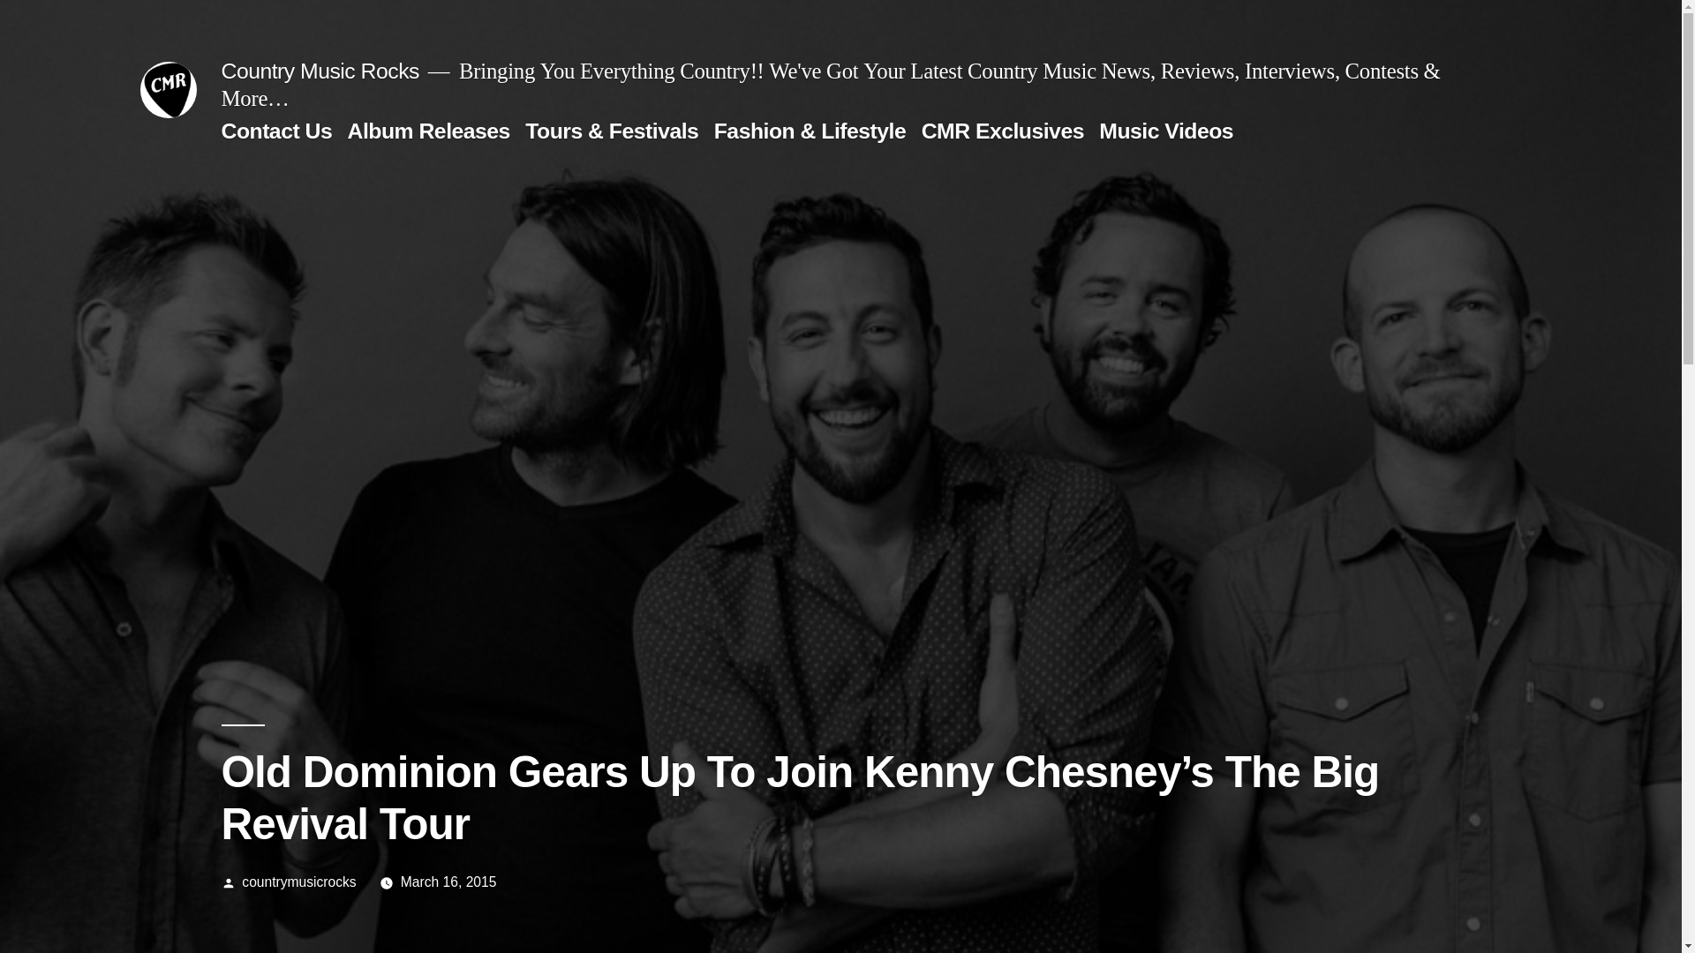  Describe the element at coordinates (428, 131) in the screenshot. I see `Album Releases` at that location.